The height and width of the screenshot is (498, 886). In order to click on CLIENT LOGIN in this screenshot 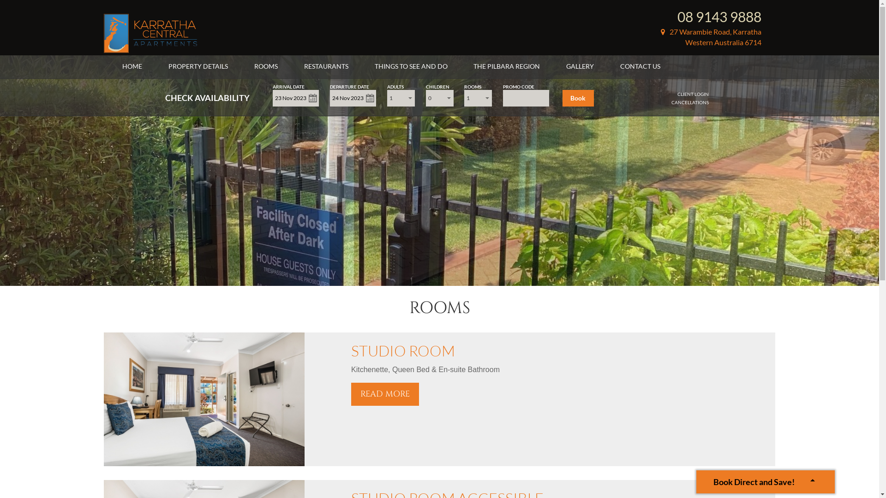, I will do `click(693, 94)`.